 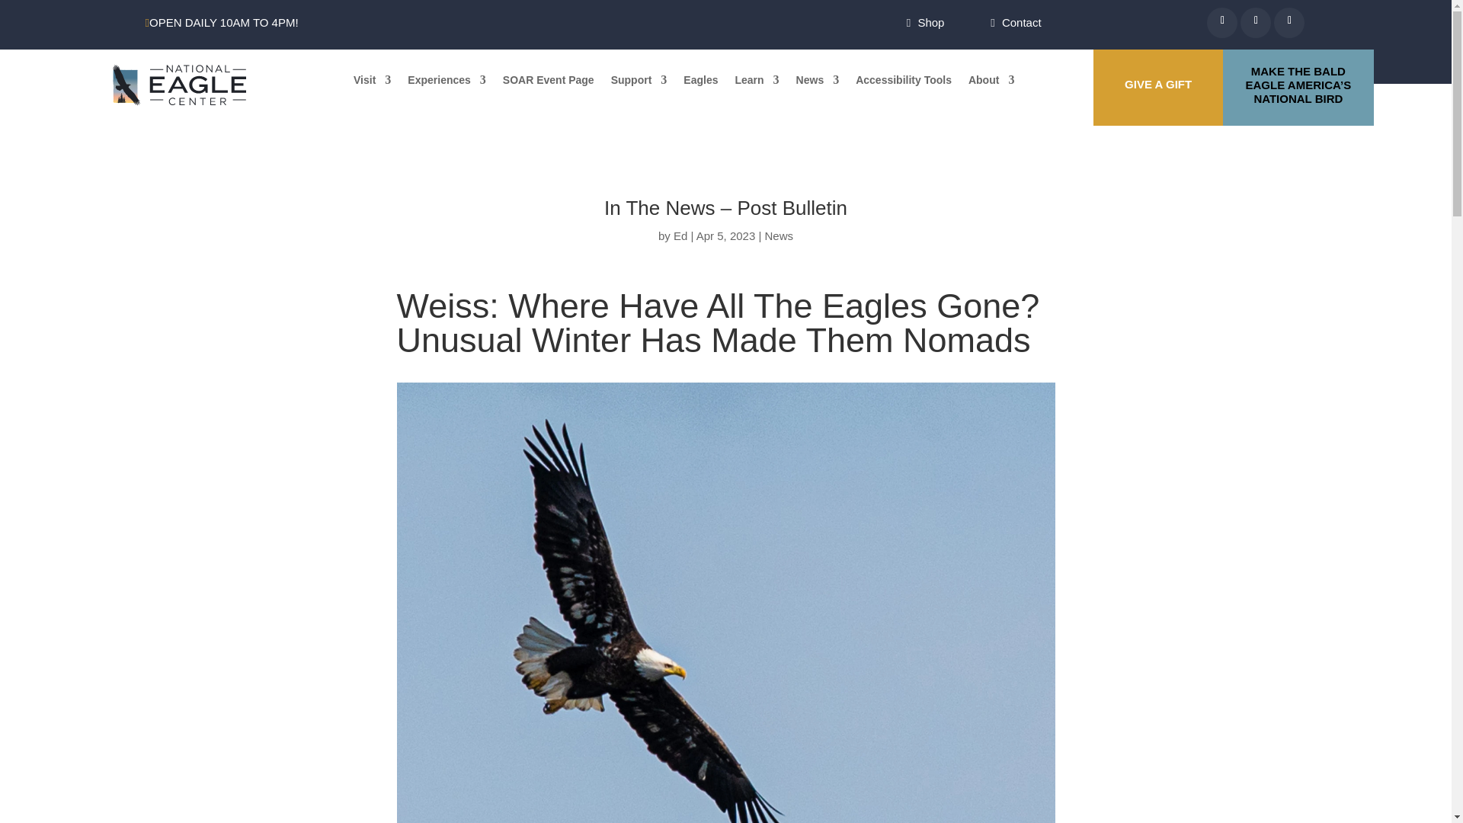 I want to click on Follow on Youtube, so click(x=1294, y=27).